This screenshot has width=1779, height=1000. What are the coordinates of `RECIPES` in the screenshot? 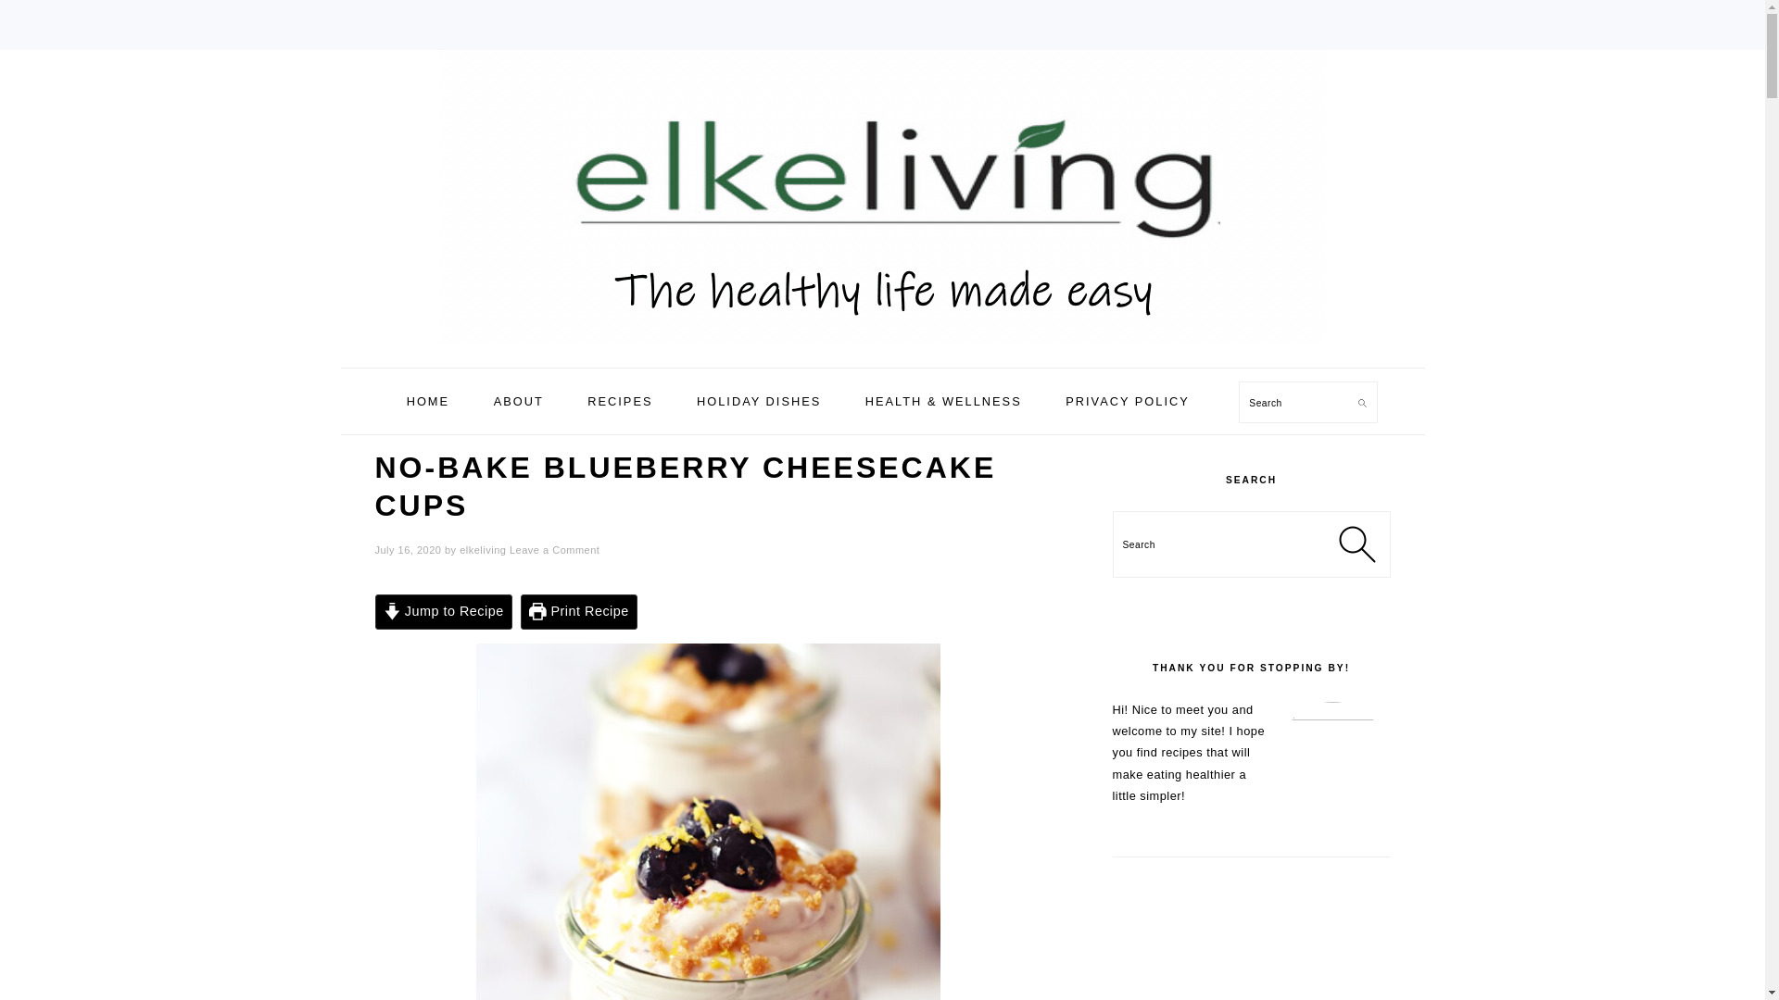 It's located at (619, 402).